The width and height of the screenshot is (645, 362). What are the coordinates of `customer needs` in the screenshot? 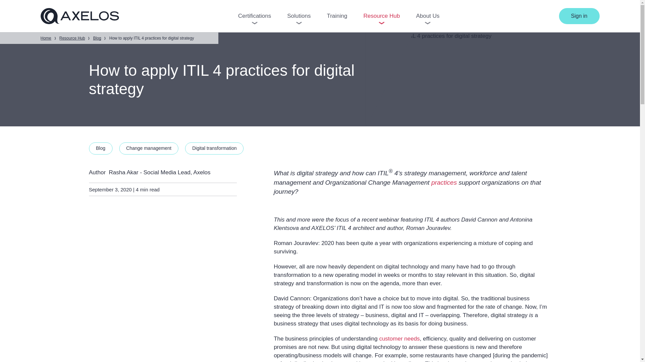 It's located at (399, 339).